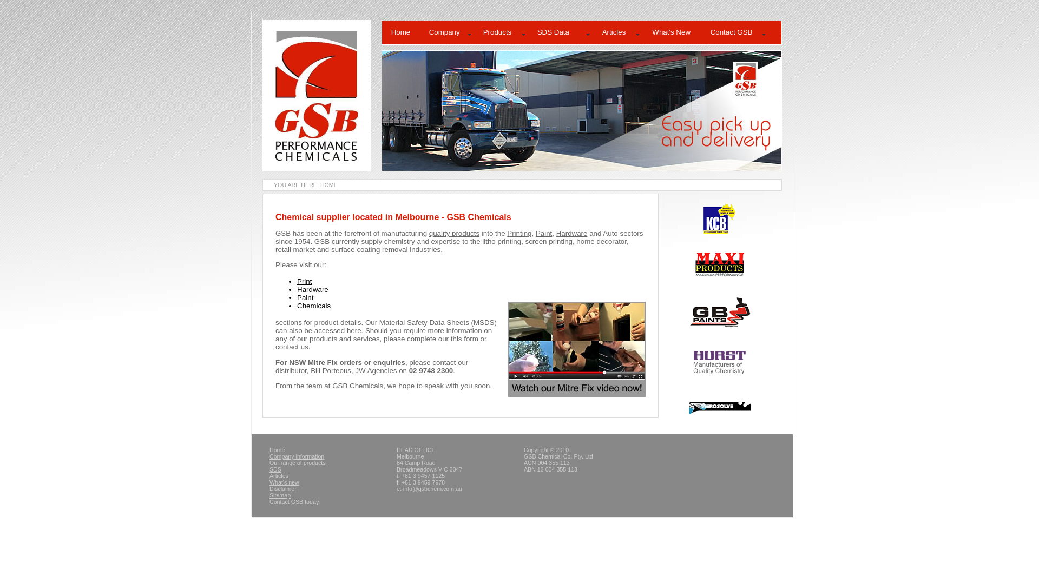 The height and width of the screenshot is (584, 1039). I want to click on What's New, so click(674, 32).